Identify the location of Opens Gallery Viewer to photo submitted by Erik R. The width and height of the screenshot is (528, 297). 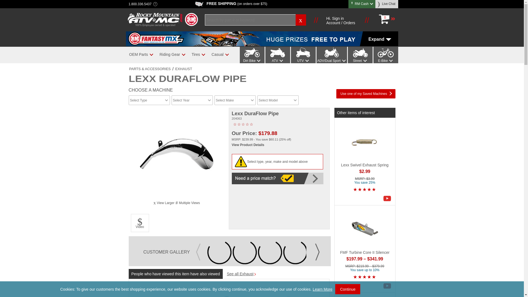
(245, 252).